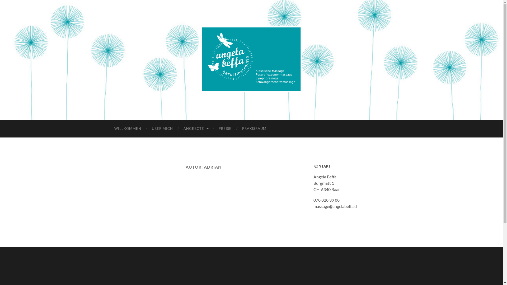 The height and width of the screenshot is (285, 507). Describe the element at coordinates (252, 59) in the screenshot. I see `Berufsmasseurin Angela Beffa` at that location.